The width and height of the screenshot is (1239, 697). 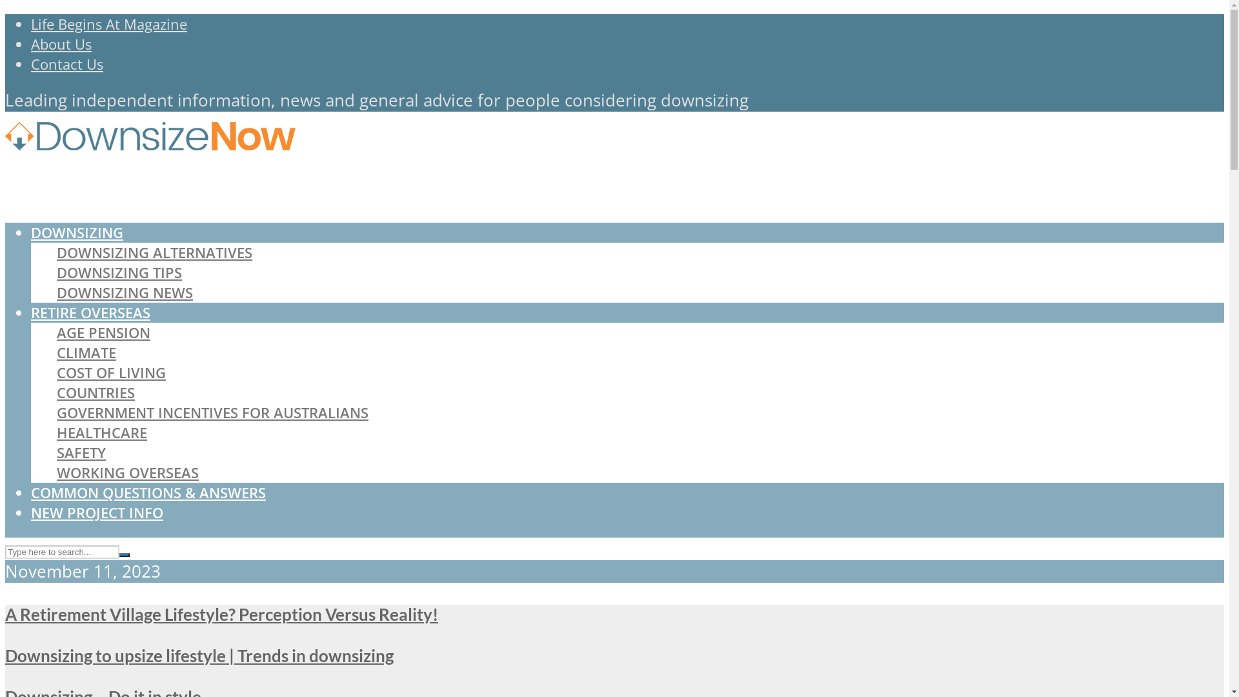 What do you see at coordinates (81, 453) in the screenshot?
I see `SAFETY` at bounding box center [81, 453].